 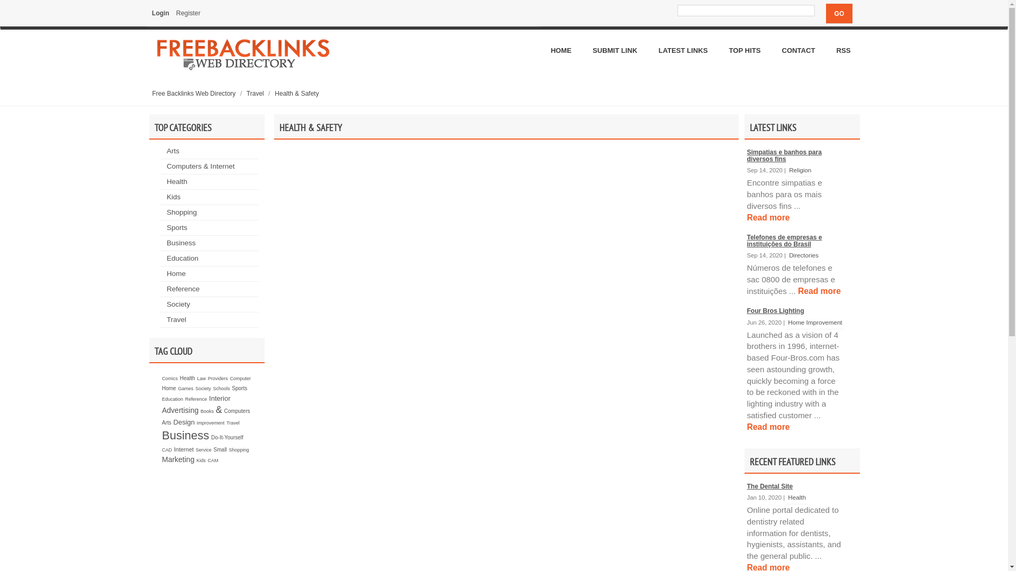 I want to click on Read more, so click(x=768, y=218).